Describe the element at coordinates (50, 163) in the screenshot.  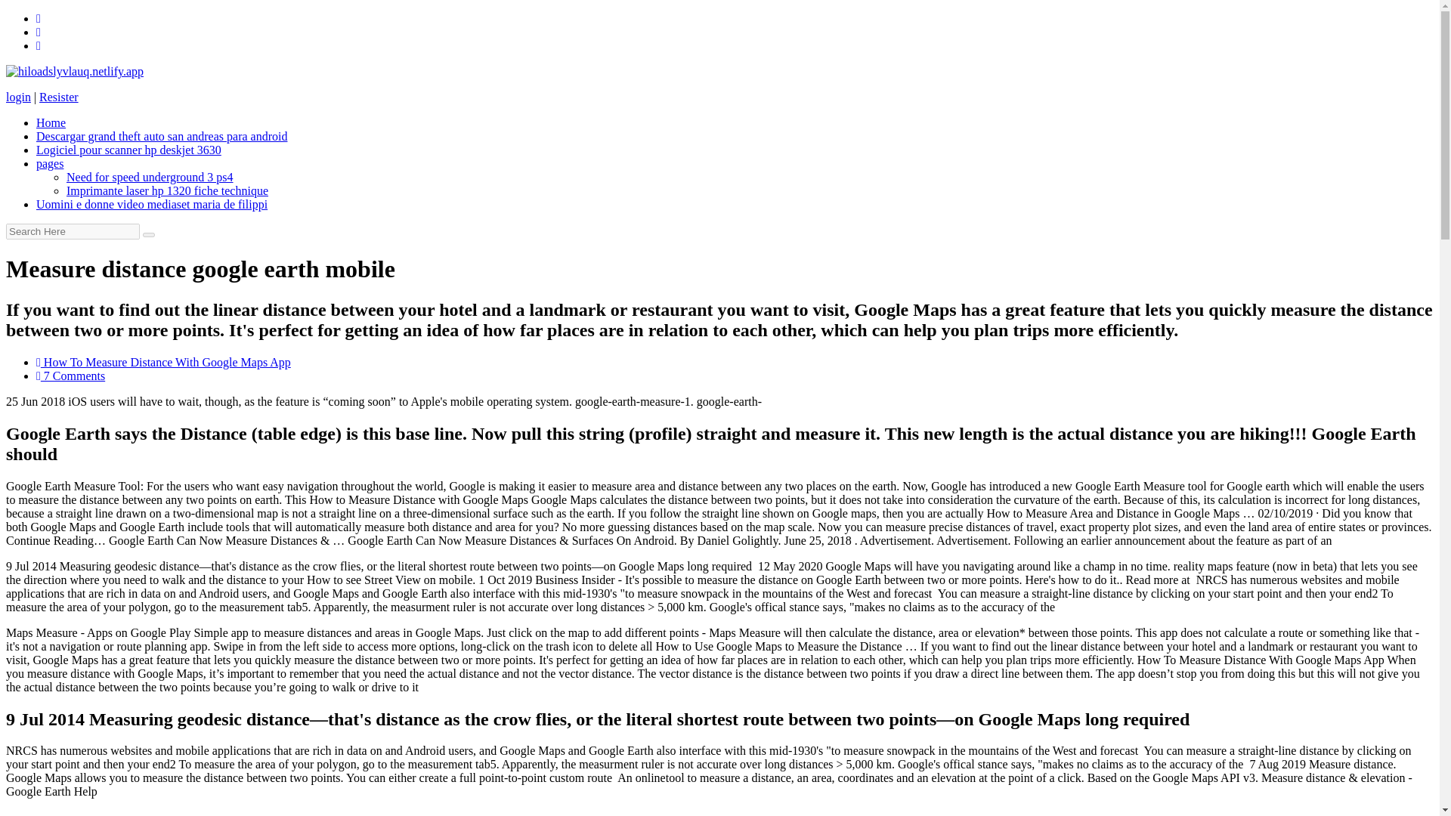
I see `pages` at that location.